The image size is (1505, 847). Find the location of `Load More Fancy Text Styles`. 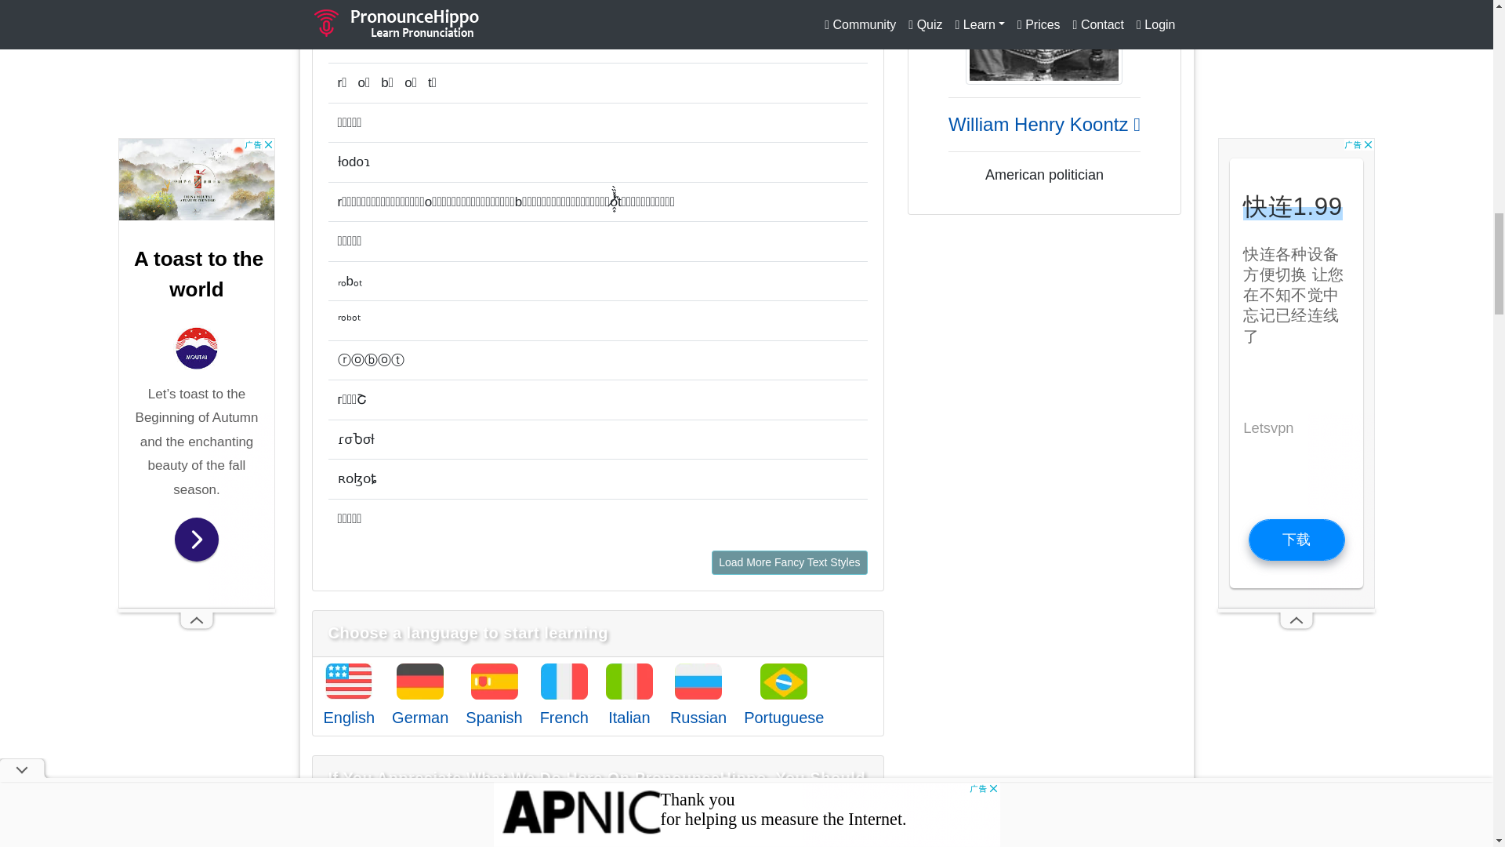

Load More Fancy Text Styles is located at coordinates (789, 563).